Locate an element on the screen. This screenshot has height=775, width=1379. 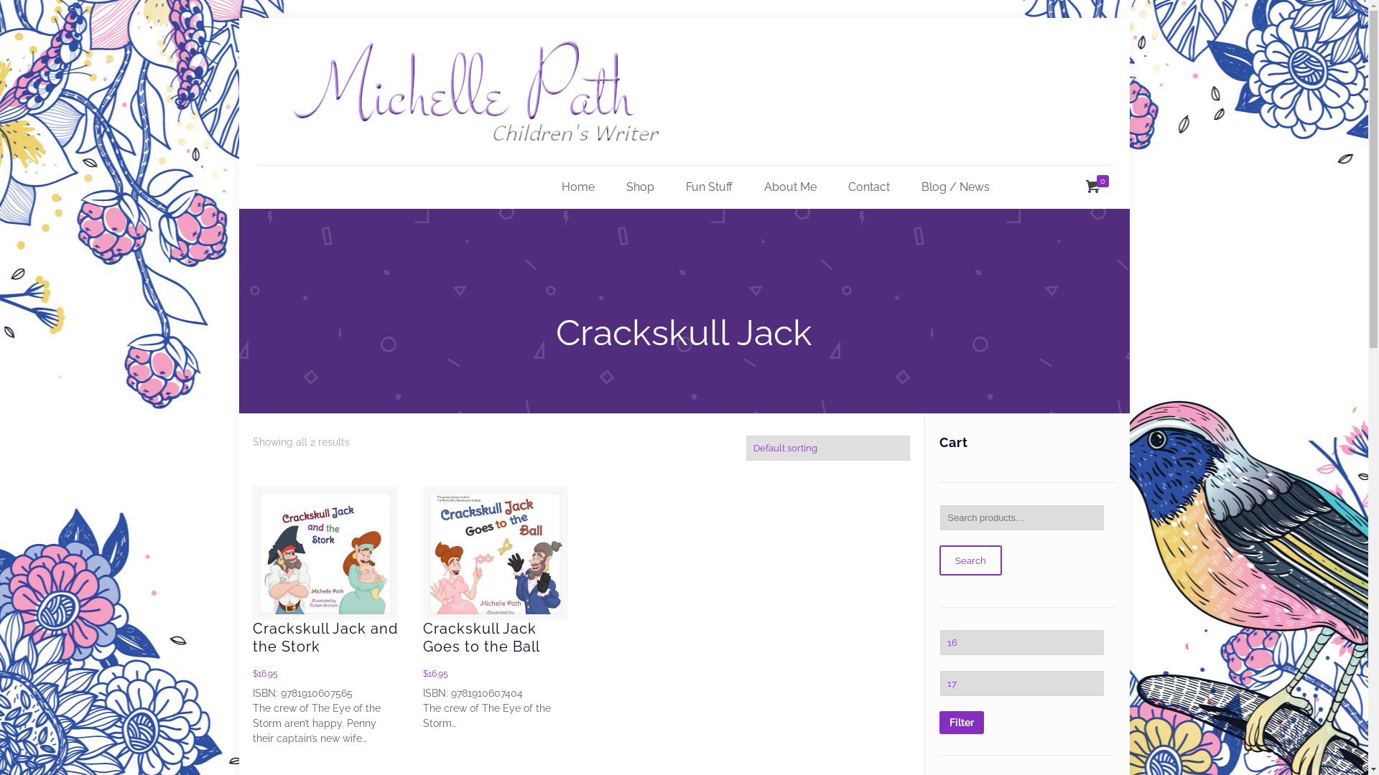
Home is located at coordinates (578, 187).